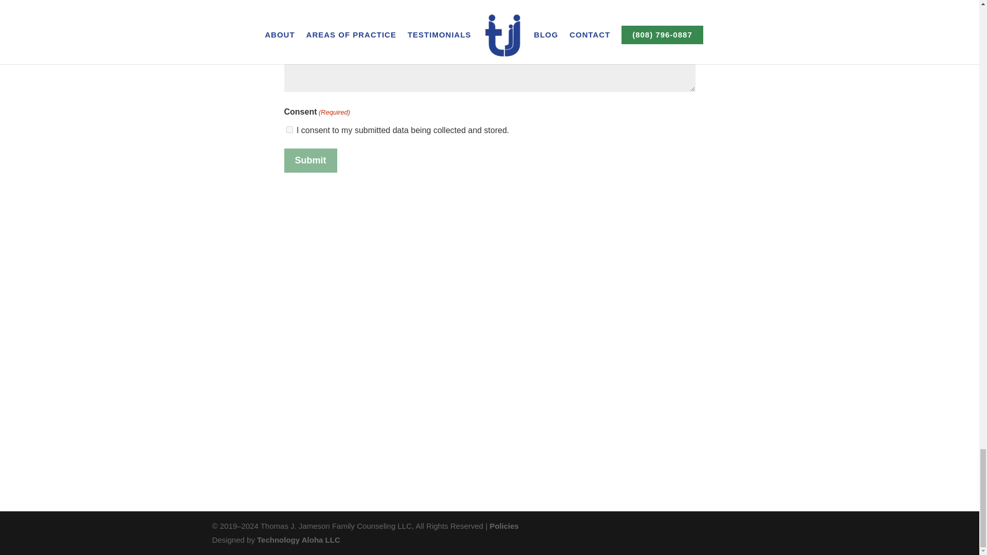 Image resolution: width=987 pixels, height=555 pixels. I want to click on 1, so click(289, 129).